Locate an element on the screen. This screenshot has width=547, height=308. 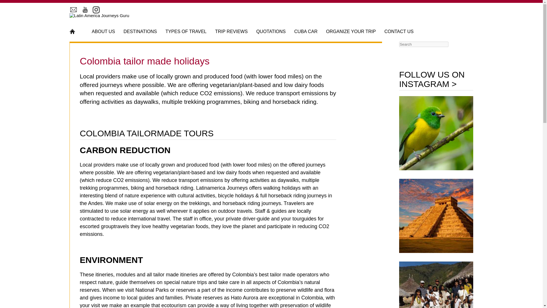
TYPES OF TRAVEL is located at coordinates (186, 31).